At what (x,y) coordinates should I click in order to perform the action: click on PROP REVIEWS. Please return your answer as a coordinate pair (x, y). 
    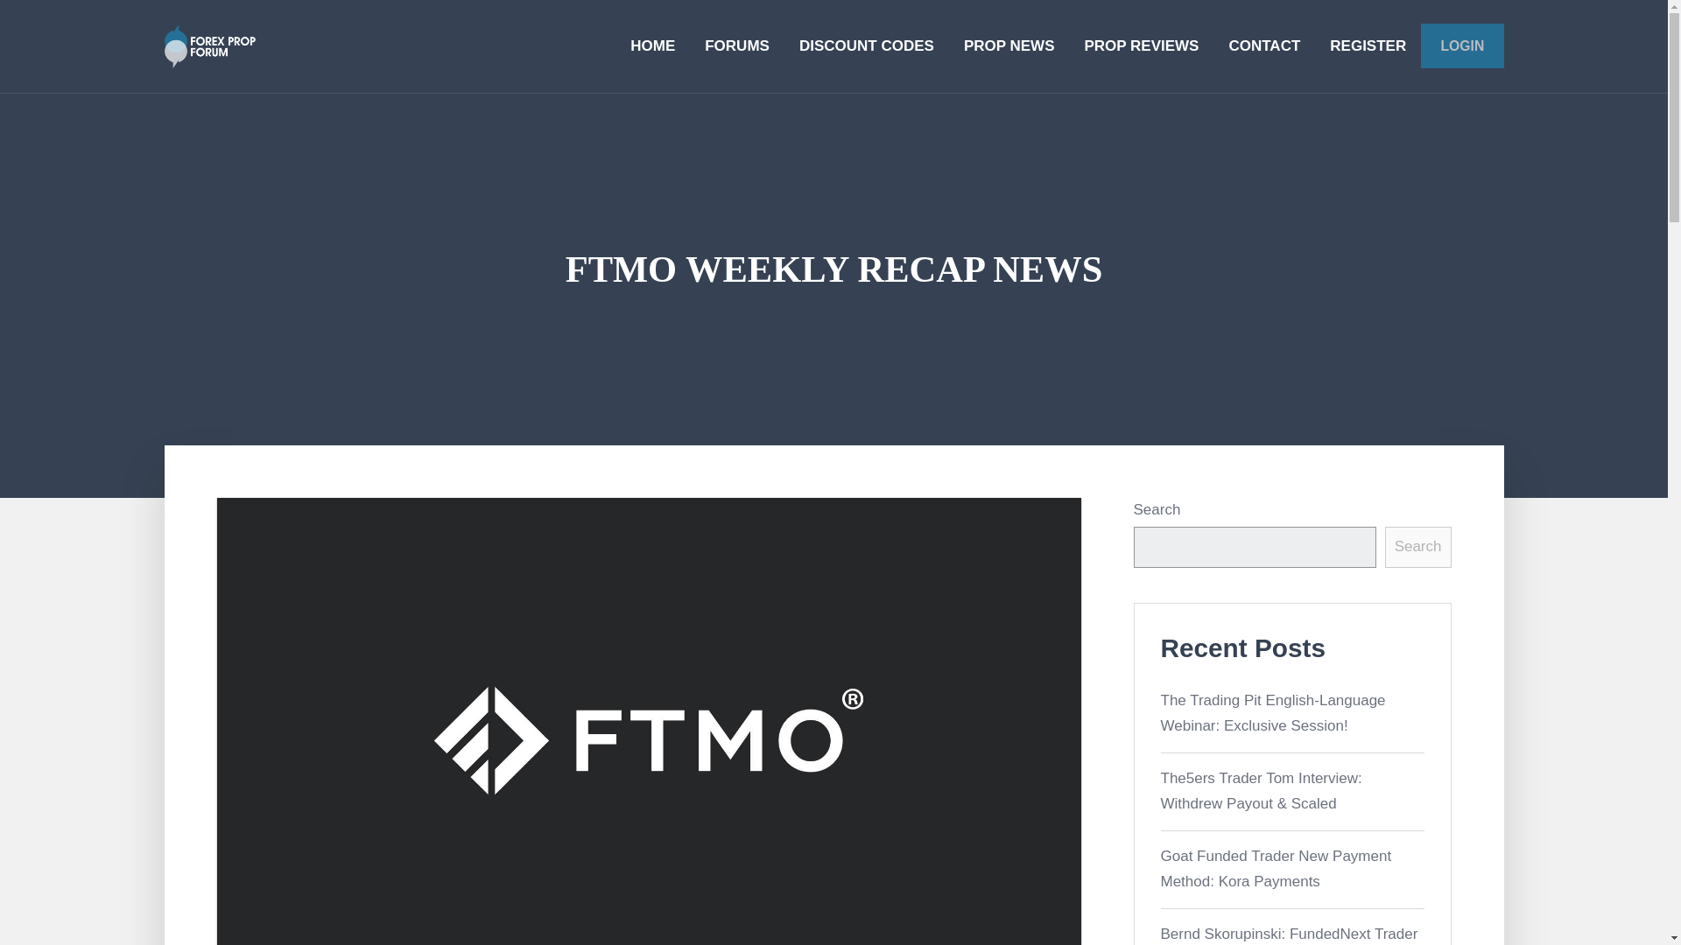
    Looking at the image, I should click on (1142, 45).